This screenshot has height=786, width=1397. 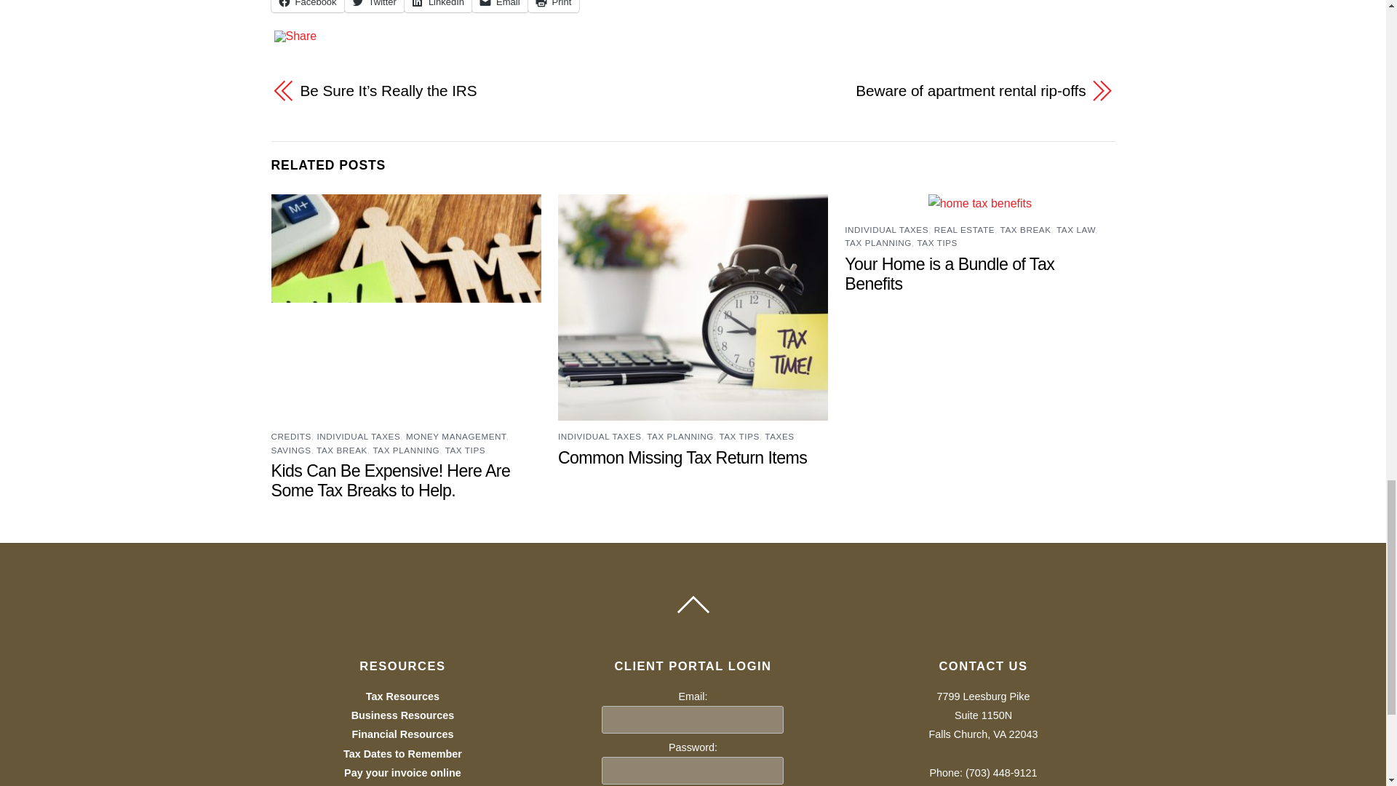 What do you see at coordinates (950, 274) in the screenshot?
I see `Your Home is a Bundle of Tax Benefits` at bounding box center [950, 274].